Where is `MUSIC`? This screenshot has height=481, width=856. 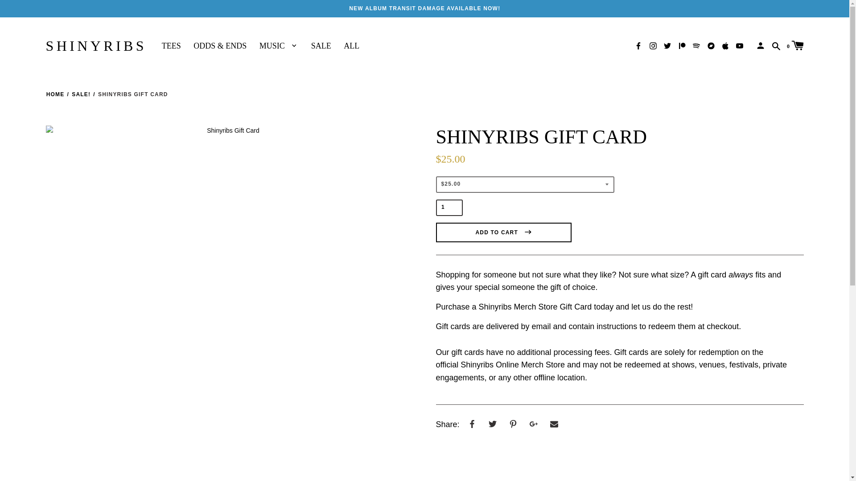 MUSIC is located at coordinates (280, 46).